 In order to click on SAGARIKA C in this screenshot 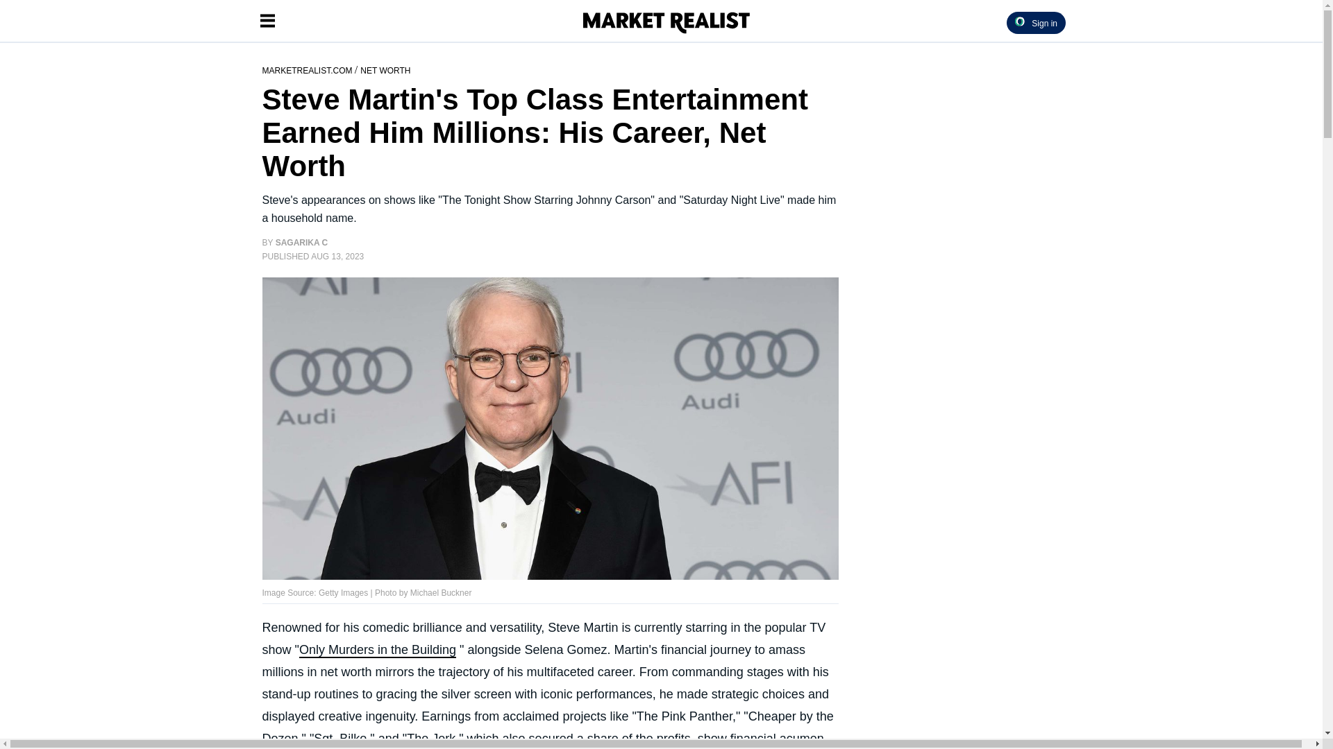, I will do `click(301, 243)`.